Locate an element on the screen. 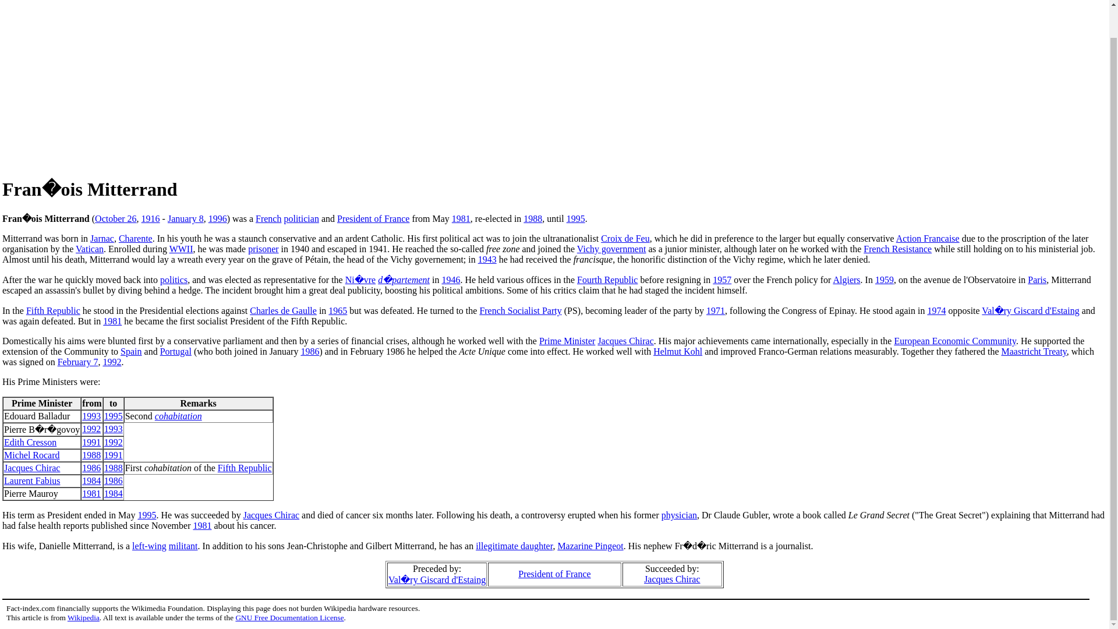 The image size is (1118, 629). 1996 is located at coordinates (217, 219).